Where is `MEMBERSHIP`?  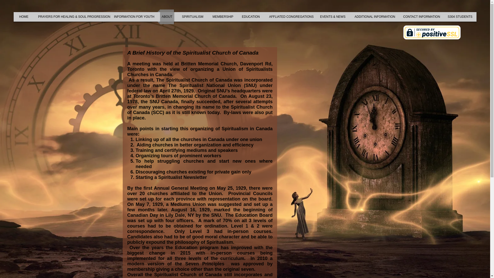 MEMBERSHIP is located at coordinates (222, 16).